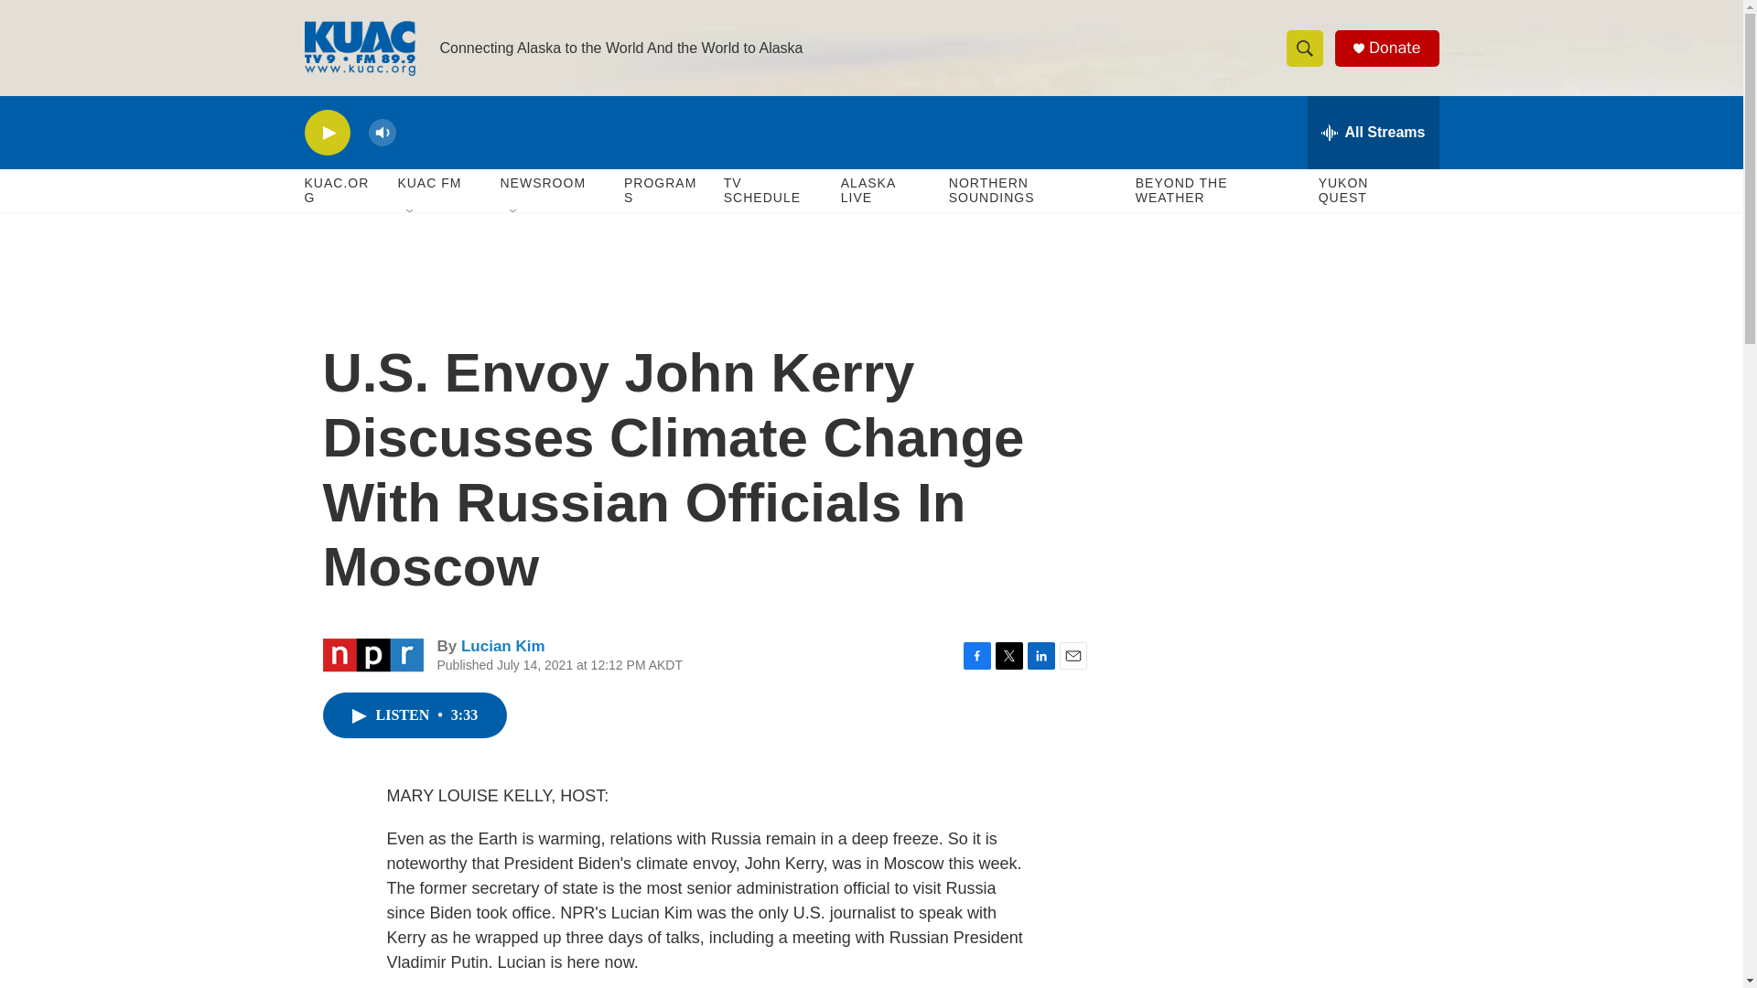  What do you see at coordinates (1394, 48) in the screenshot?
I see `Donate` at bounding box center [1394, 48].